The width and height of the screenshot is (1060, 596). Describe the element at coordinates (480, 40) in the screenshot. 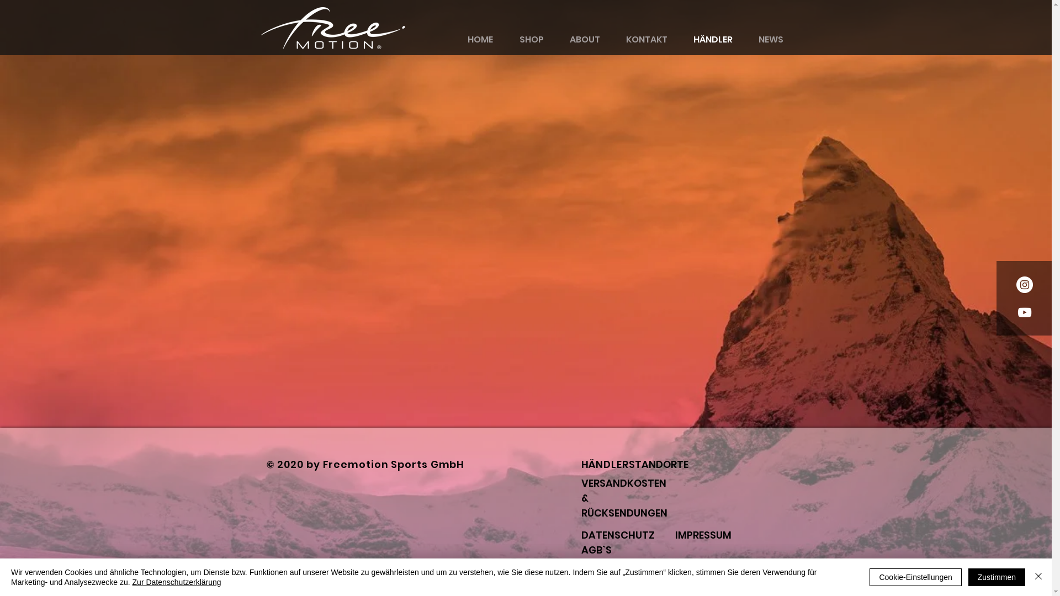

I see `HOME` at that location.